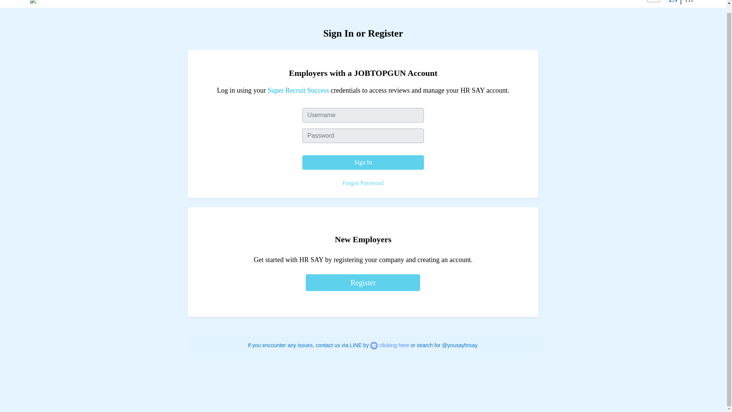  Describe the element at coordinates (673, 2) in the screenshot. I see `EN` at that location.